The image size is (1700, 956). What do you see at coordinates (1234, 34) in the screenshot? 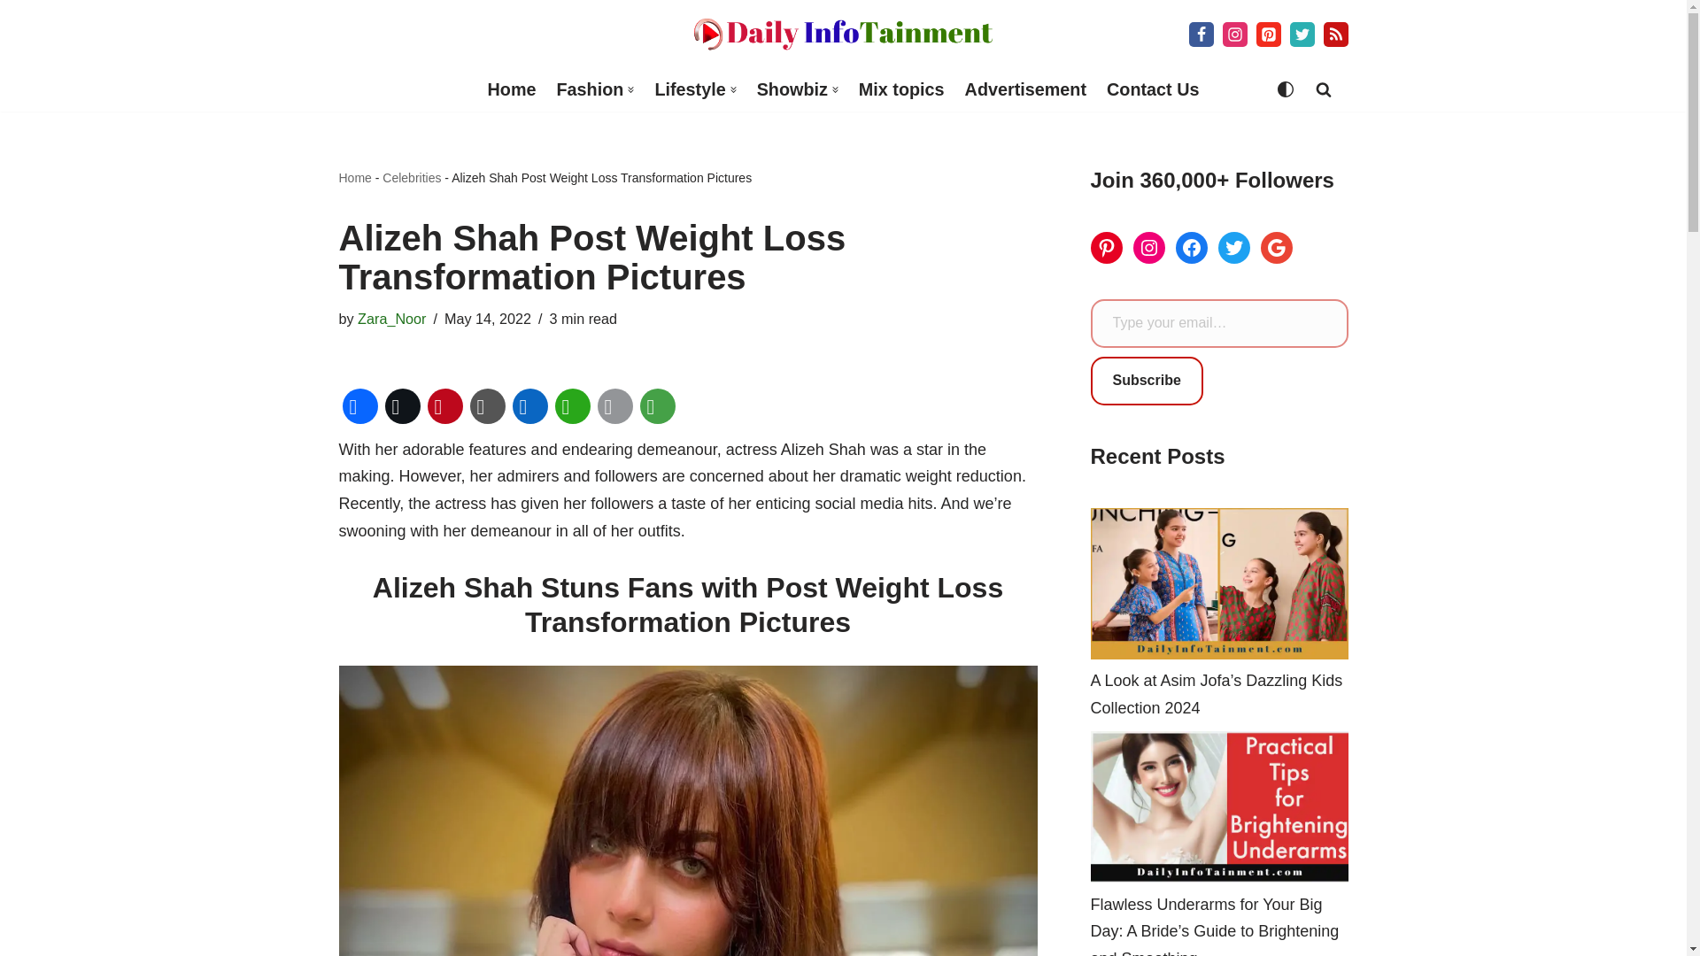
I see `Instagram` at bounding box center [1234, 34].